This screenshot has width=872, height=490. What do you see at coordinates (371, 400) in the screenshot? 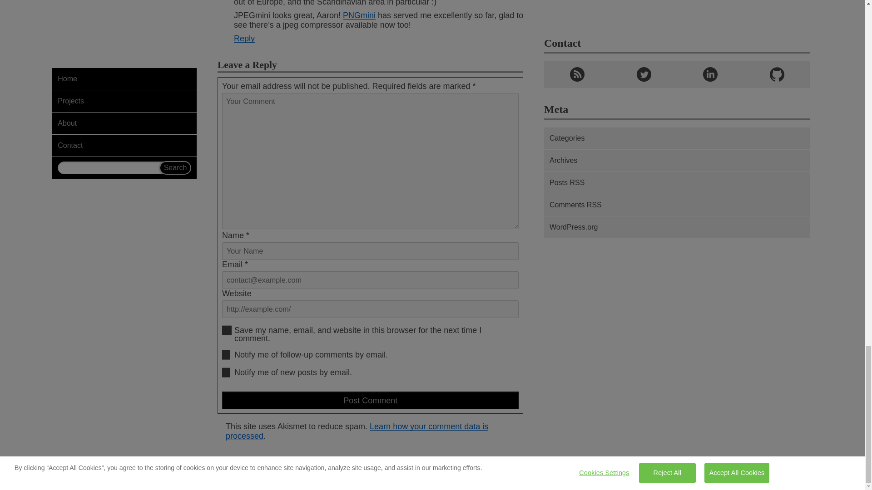
I see `Post Comment` at bounding box center [371, 400].